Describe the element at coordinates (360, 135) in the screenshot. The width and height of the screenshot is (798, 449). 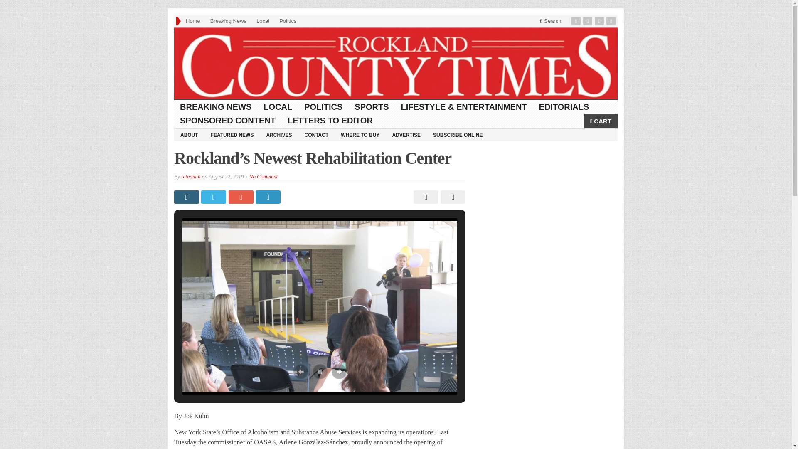
I see `WHERE TO BUY` at that location.